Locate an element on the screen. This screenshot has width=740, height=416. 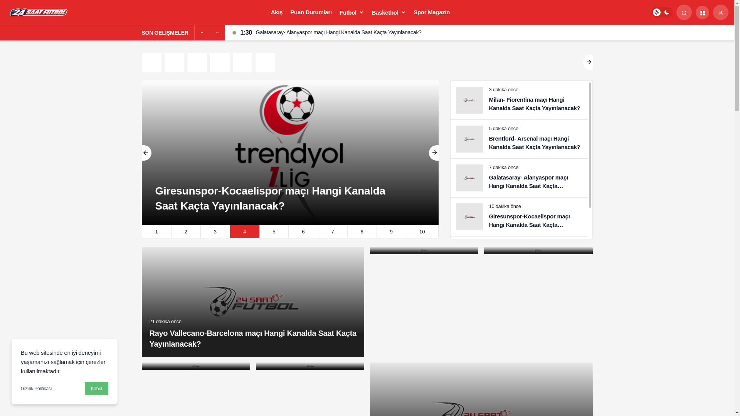
Futbol is located at coordinates (352, 12).